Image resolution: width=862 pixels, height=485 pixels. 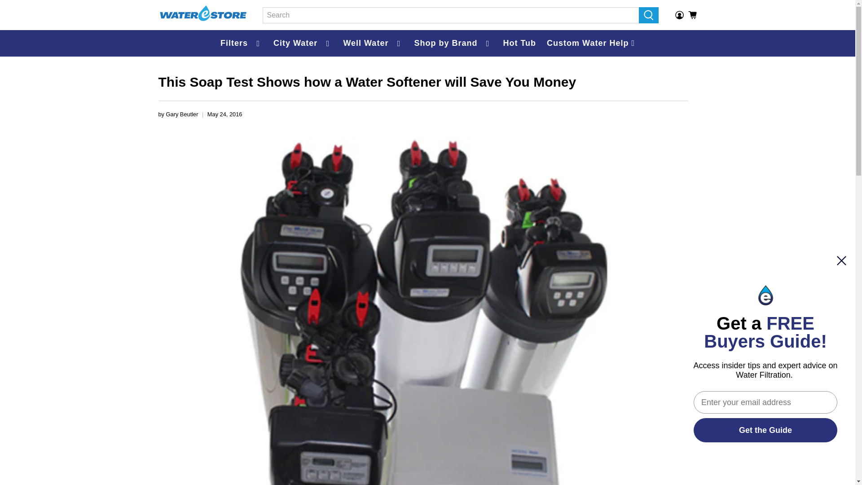 What do you see at coordinates (373, 43) in the screenshot?
I see `Well Water` at bounding box center [373, 43].